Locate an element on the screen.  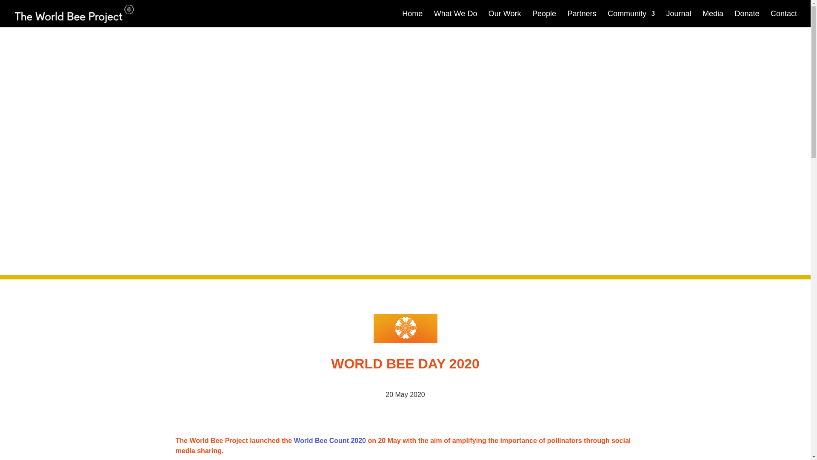
People is located at coordinates (544, 19).